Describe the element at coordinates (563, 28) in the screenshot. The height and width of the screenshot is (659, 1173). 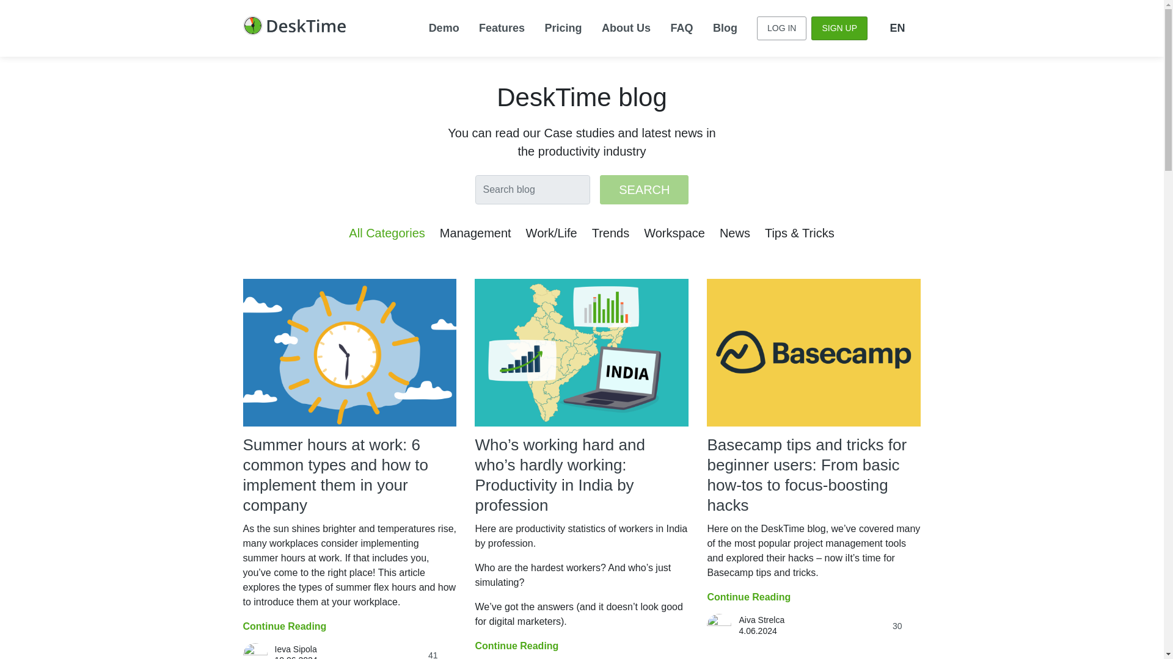
I see `Pricing` at that location.